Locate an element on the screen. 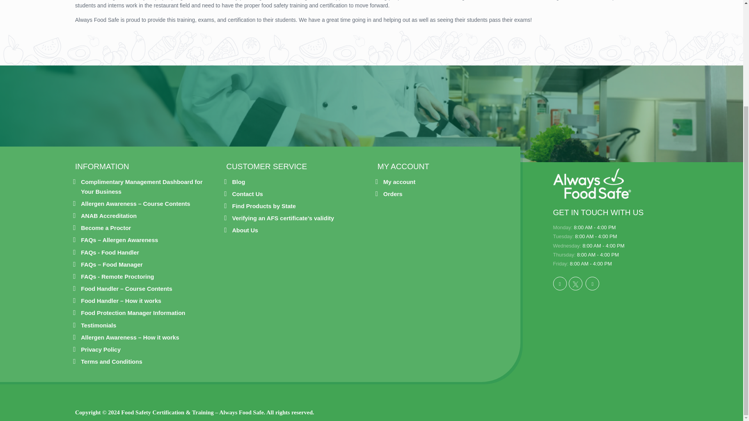 Image resolution: width=749 pixels, height=421 pixels. Food Protection Manager Information is located at coordinates (133, 313).